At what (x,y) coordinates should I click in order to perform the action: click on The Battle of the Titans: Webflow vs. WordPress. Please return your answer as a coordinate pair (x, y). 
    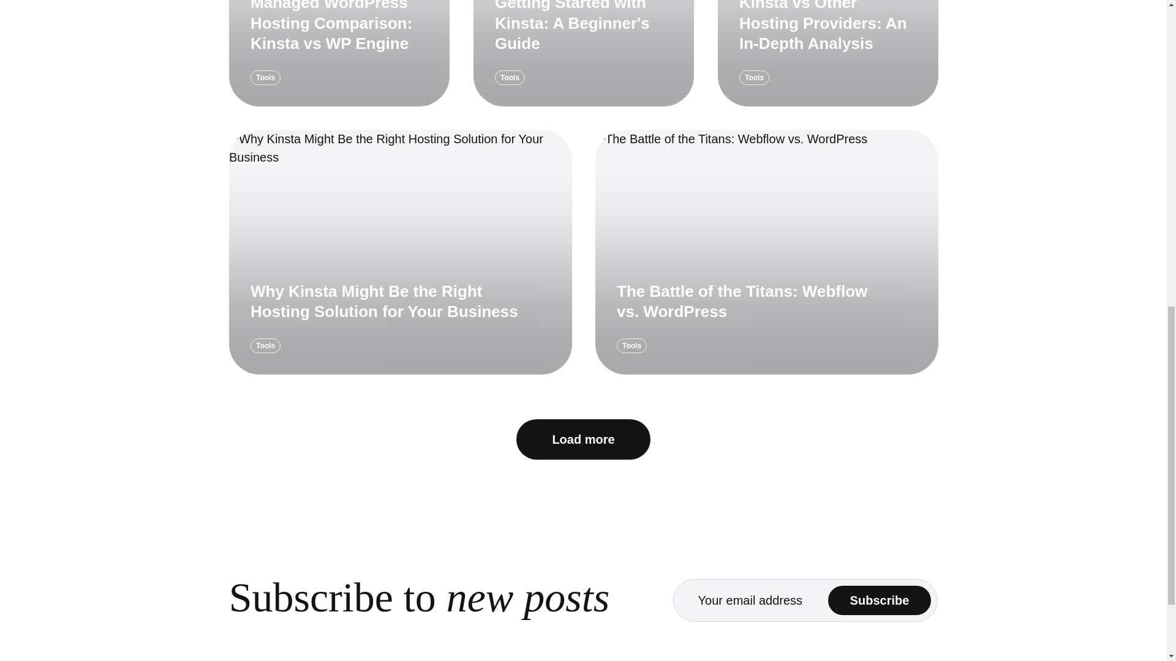
    Looking at the image, I should click on (742, 301).